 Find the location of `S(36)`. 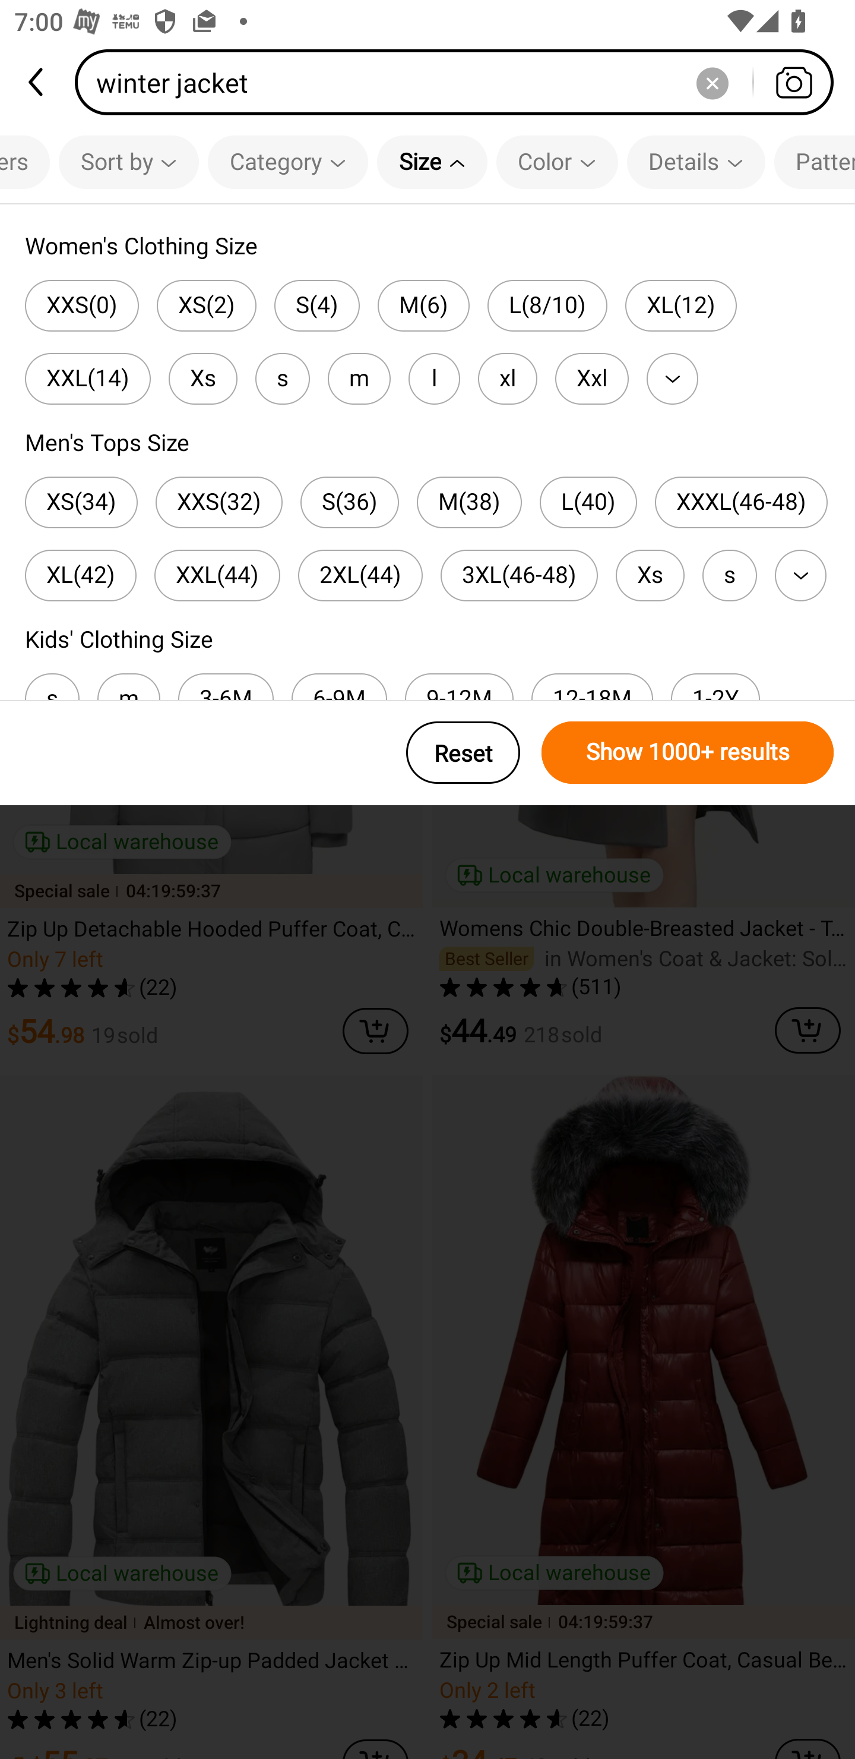

S(36) is located at coordinates (349, 502).